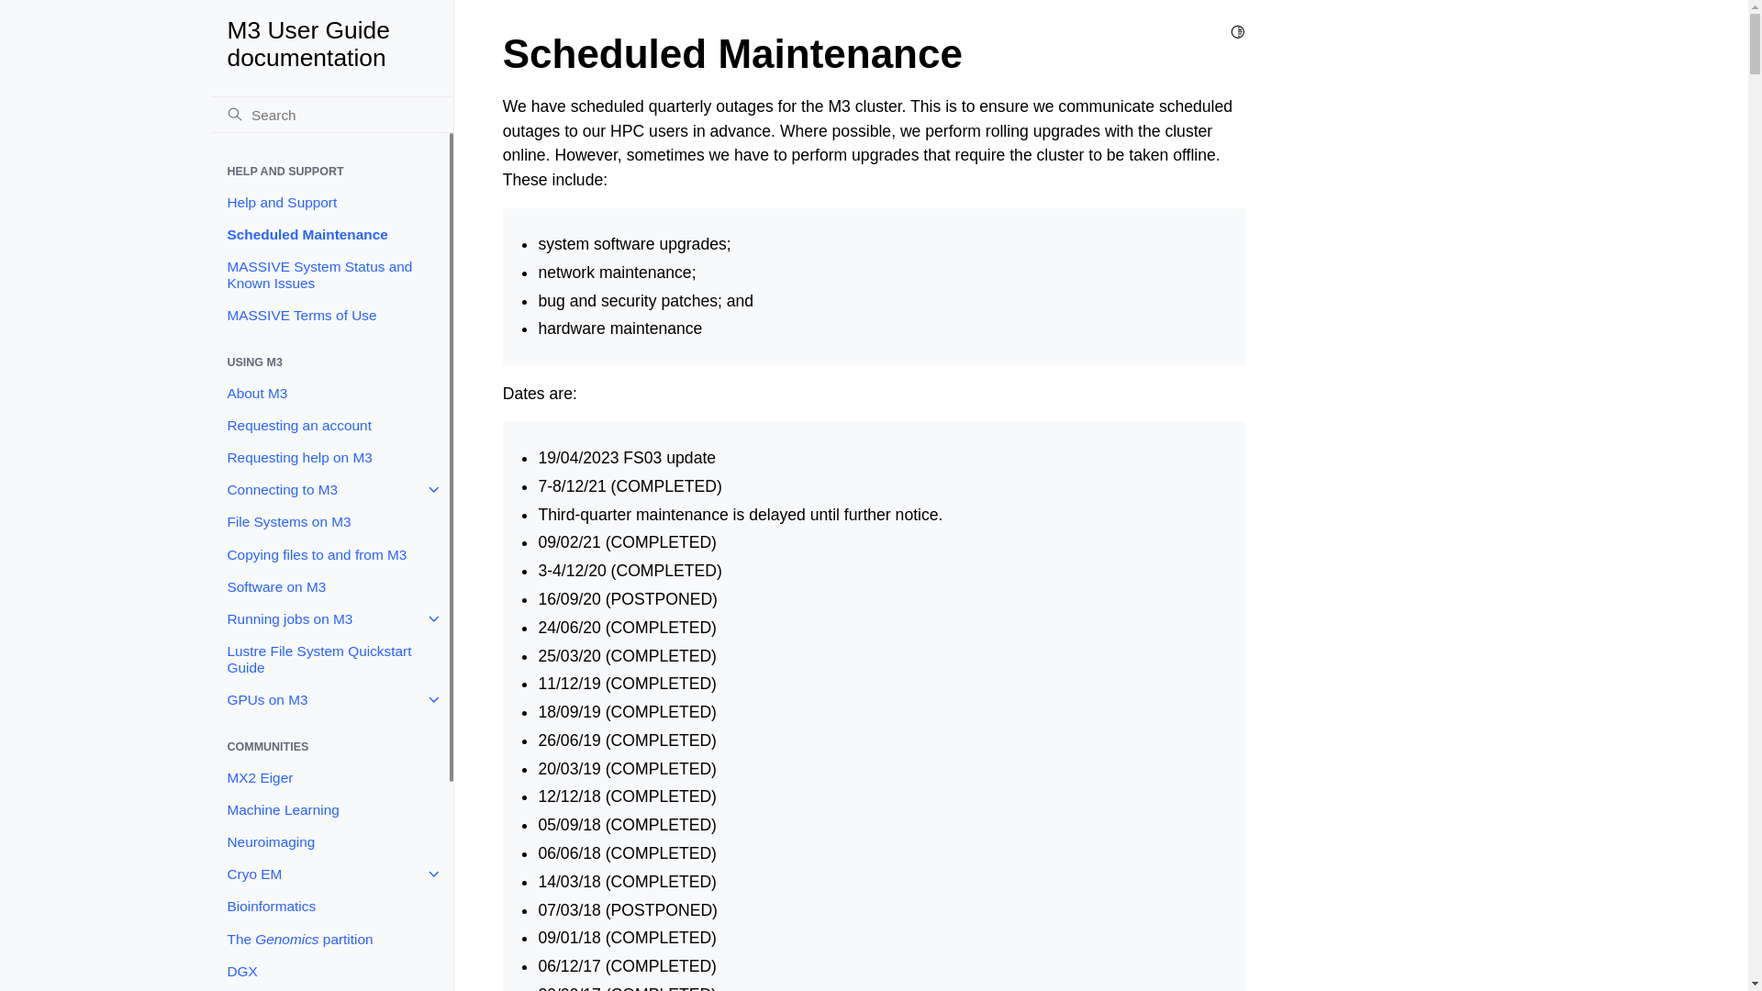 This screenshot has width=1762, height=991. Describe the element at coordinates (330, 316) in the screenshot. I see `MASSIVE Terms of Use` at that location.